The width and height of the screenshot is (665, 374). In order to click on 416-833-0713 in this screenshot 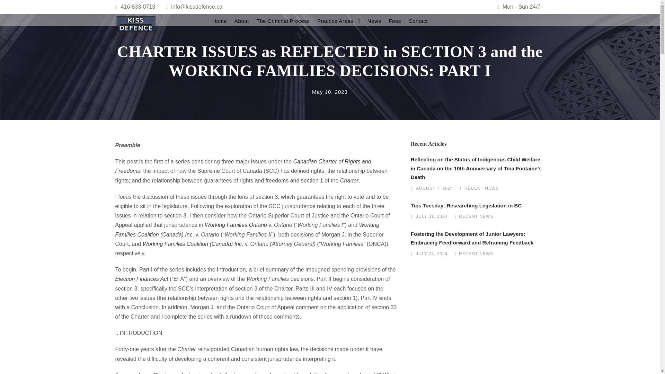, I will do `click(138, 7)`.